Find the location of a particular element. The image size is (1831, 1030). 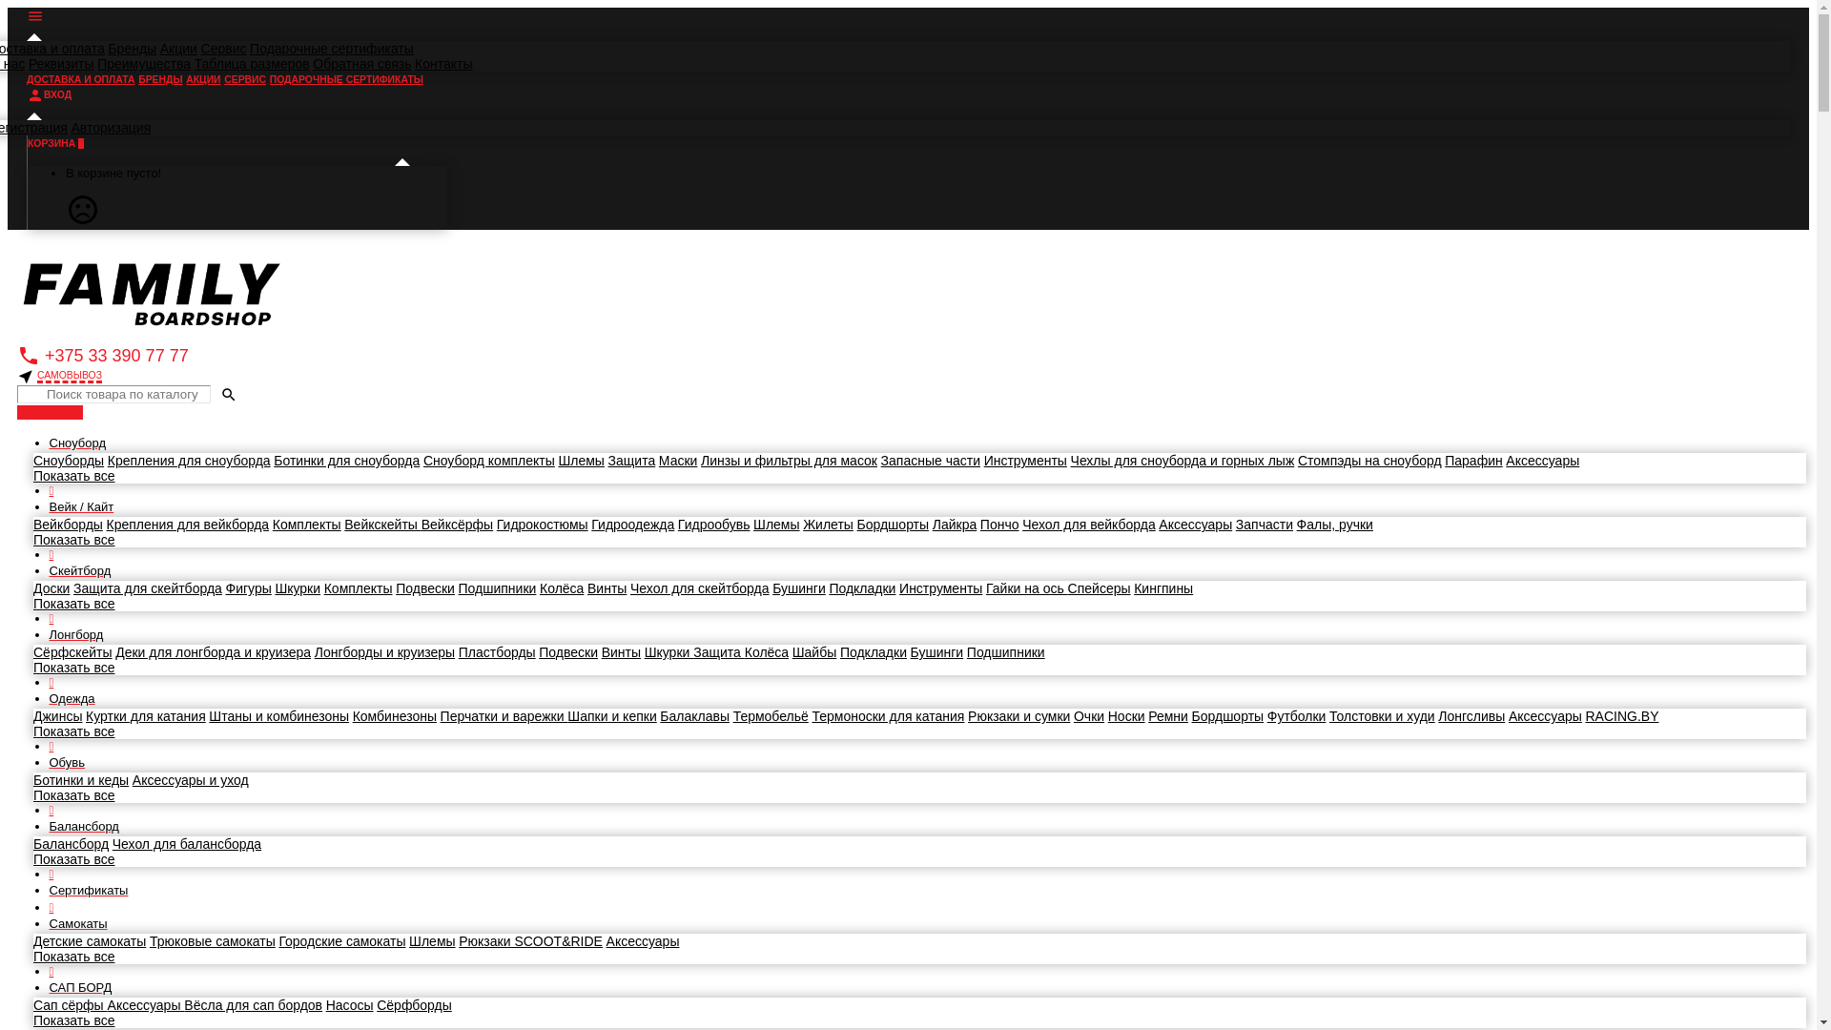

FAMILY BOARDSHOP is located at coordinates (151, 292).